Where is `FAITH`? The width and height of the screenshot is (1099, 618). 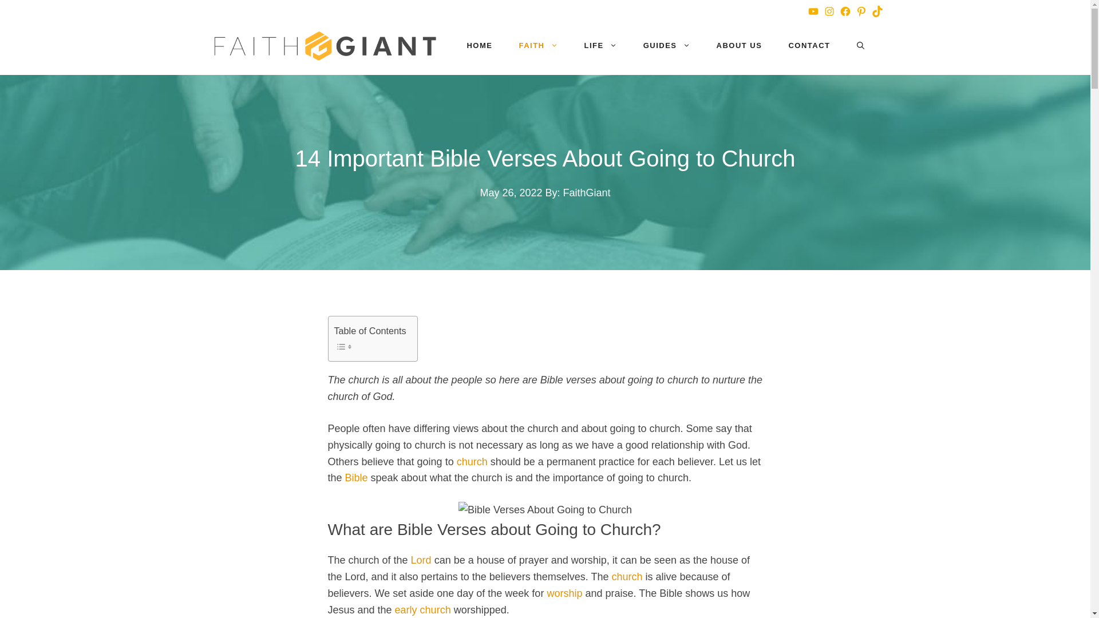
FAITH is located at coordinates (538, 46).